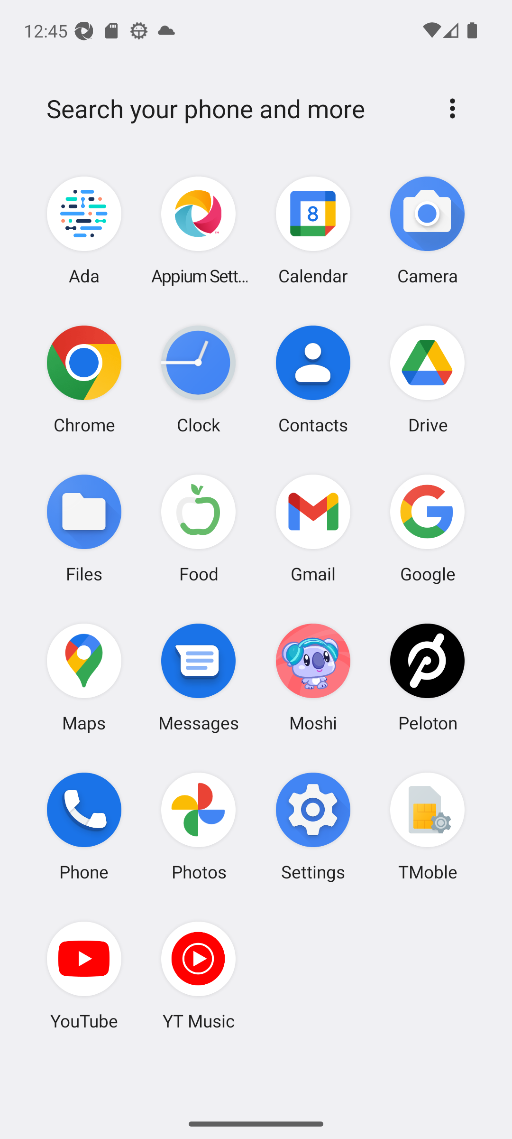 The height and width of the screenshot is (1139, 512). Describe the element at coordinates (199, 528) in the screenshot. I see `Food` at that location.